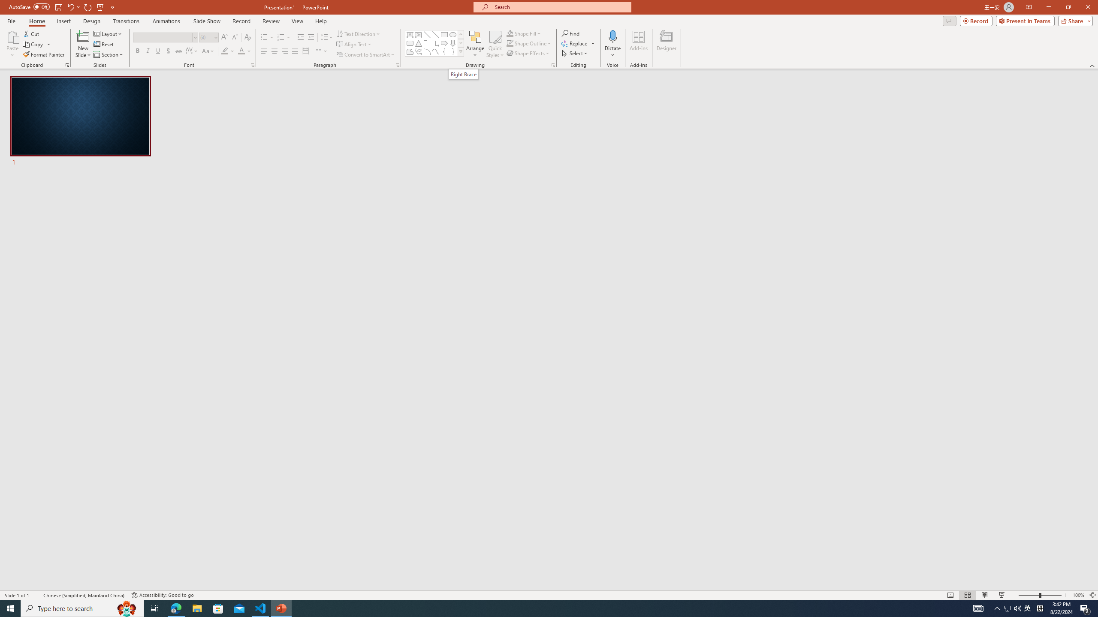 Image resolution: width=1098 pixels, height=617 pixels. I want to click on Bold, so click(137, 51).